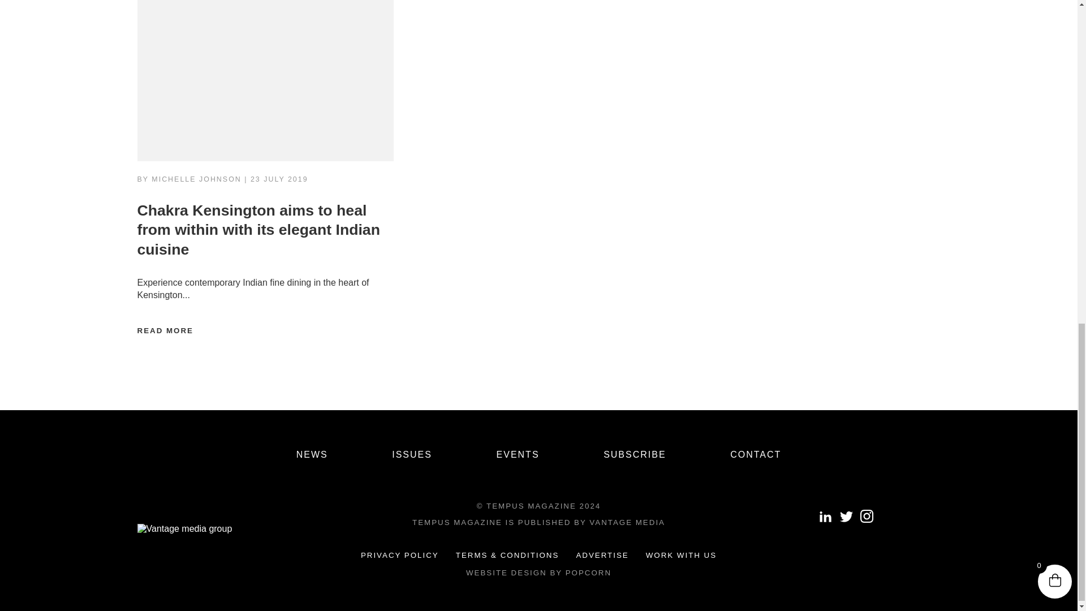 This screenshot has width=1086, height=611. I want to click on NEWS, so click(312, 454).